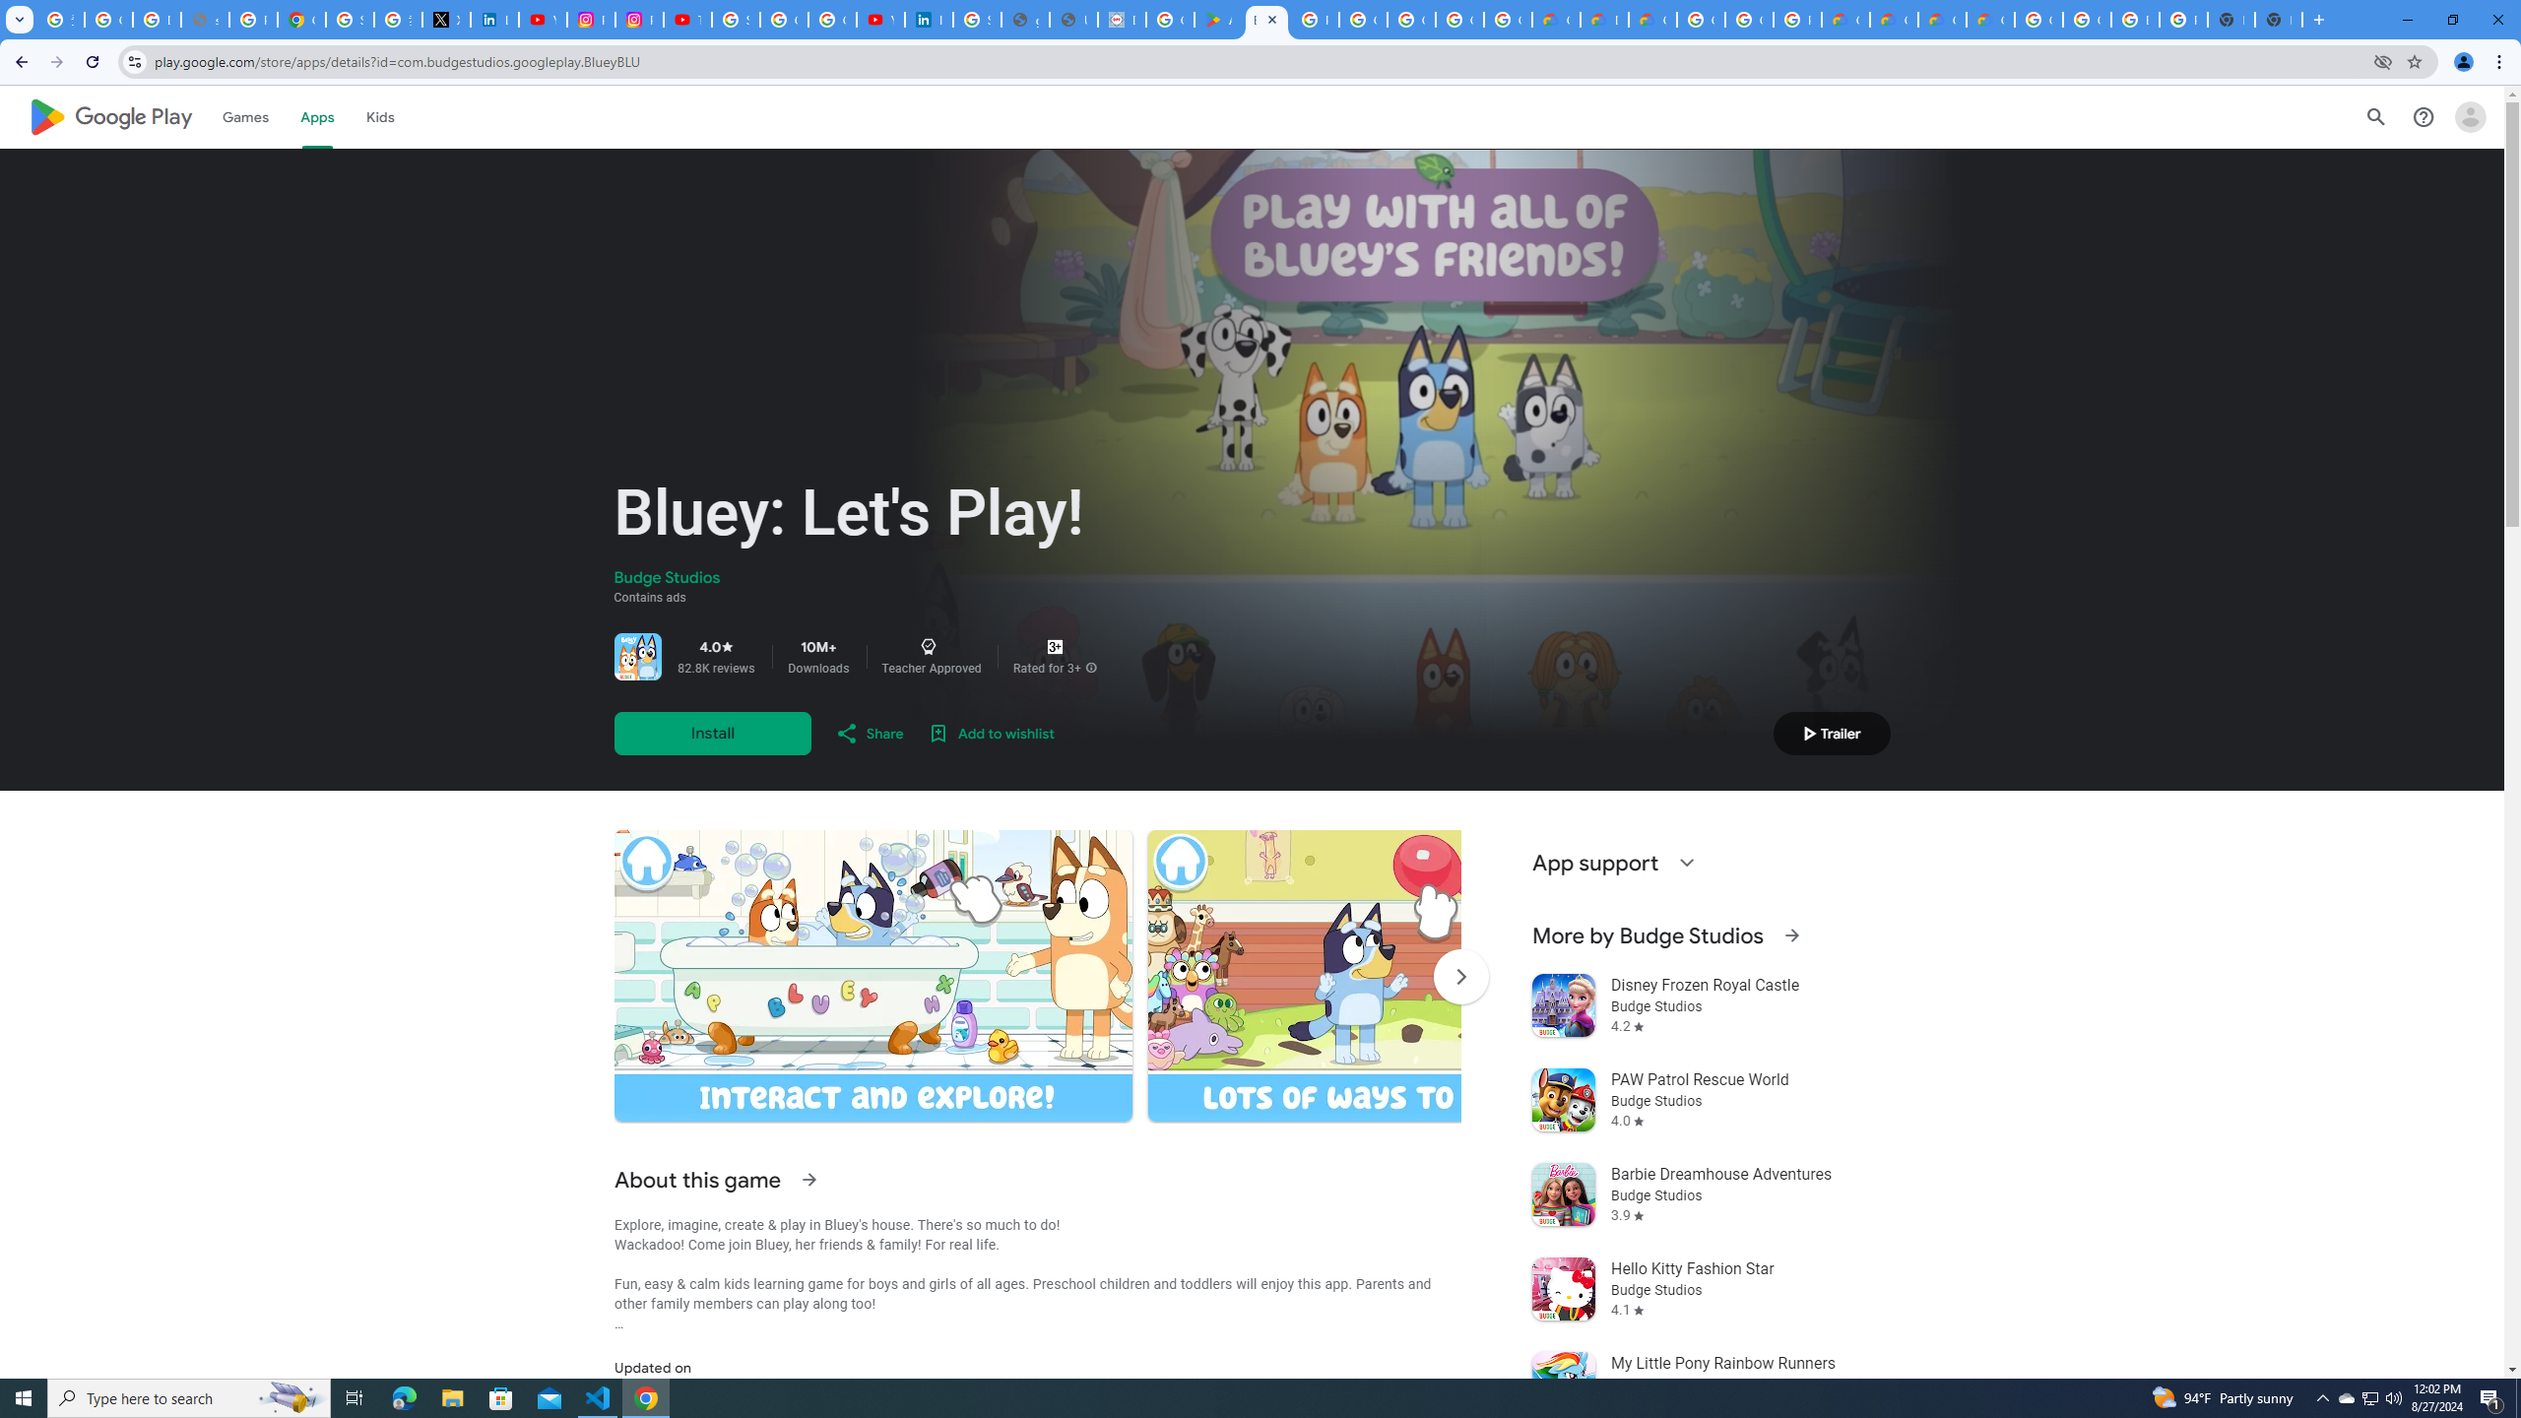 This screenshot has width=2521, height=1418. What do you see at coordinates (2470, 116) in the screenshot?
I see `Open account menu` at bounding box center [2470, 116].